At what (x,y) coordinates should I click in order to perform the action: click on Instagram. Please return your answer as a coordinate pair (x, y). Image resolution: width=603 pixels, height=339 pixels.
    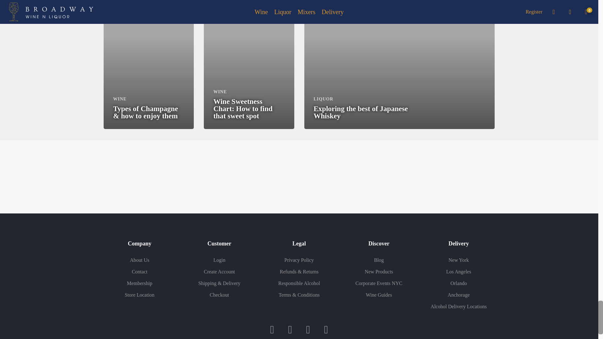
    Looking at the image, I should click on (290, 330).